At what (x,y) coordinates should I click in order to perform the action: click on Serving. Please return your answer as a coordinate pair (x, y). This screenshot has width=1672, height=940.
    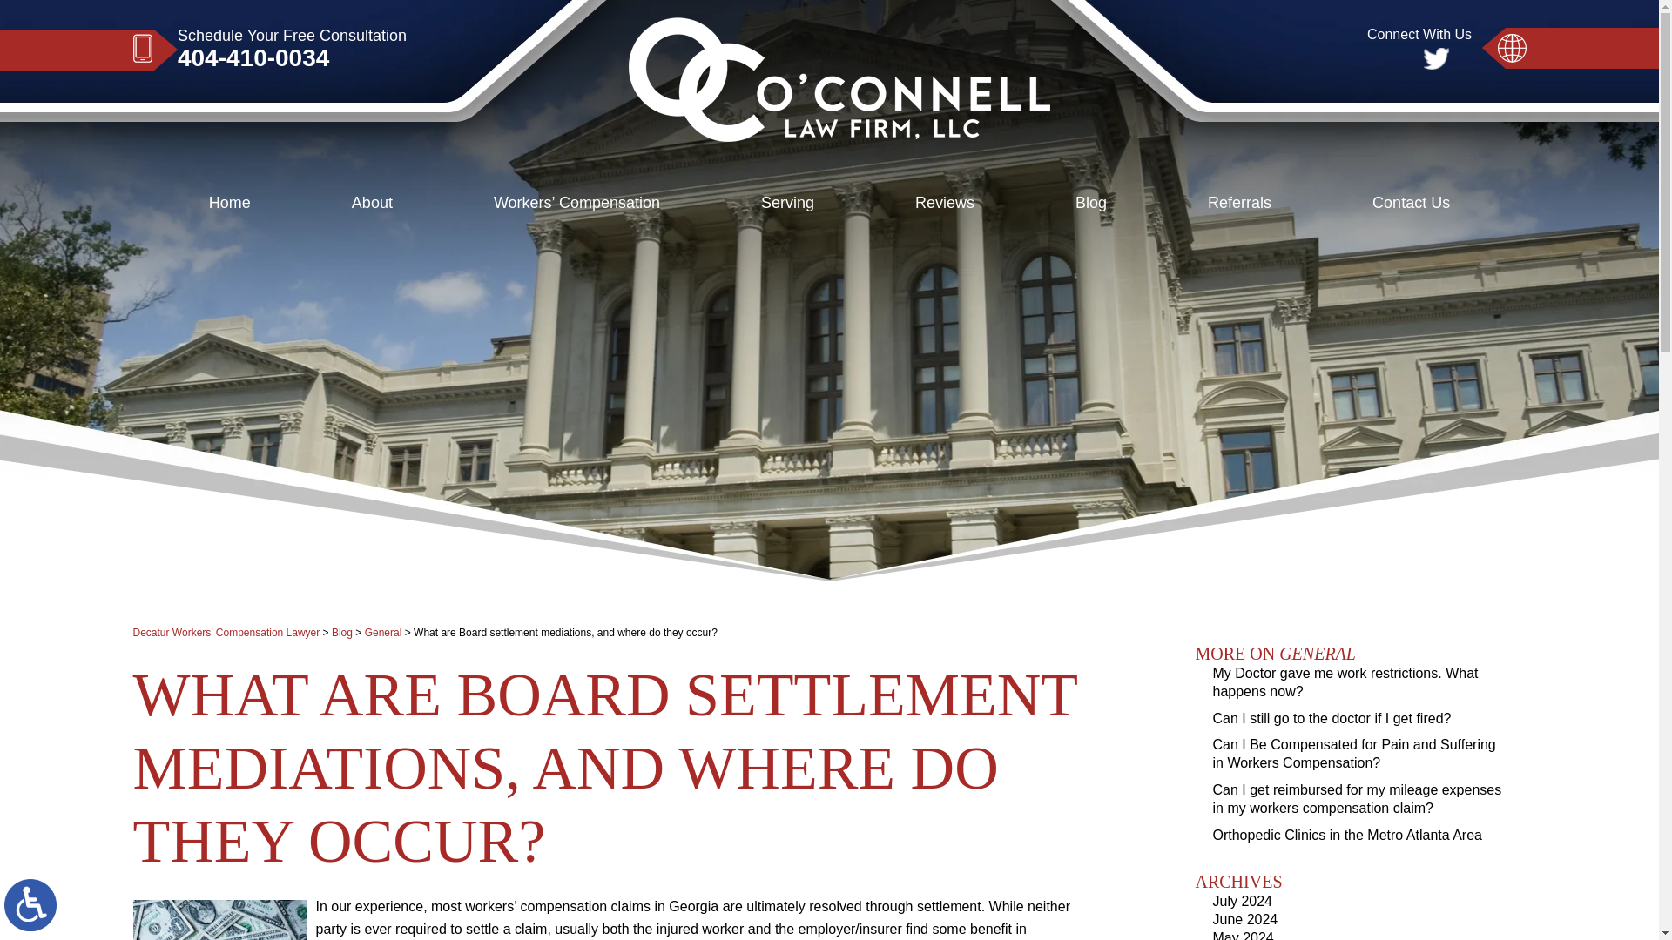
    Looking at the image, I should click on (787, 202).